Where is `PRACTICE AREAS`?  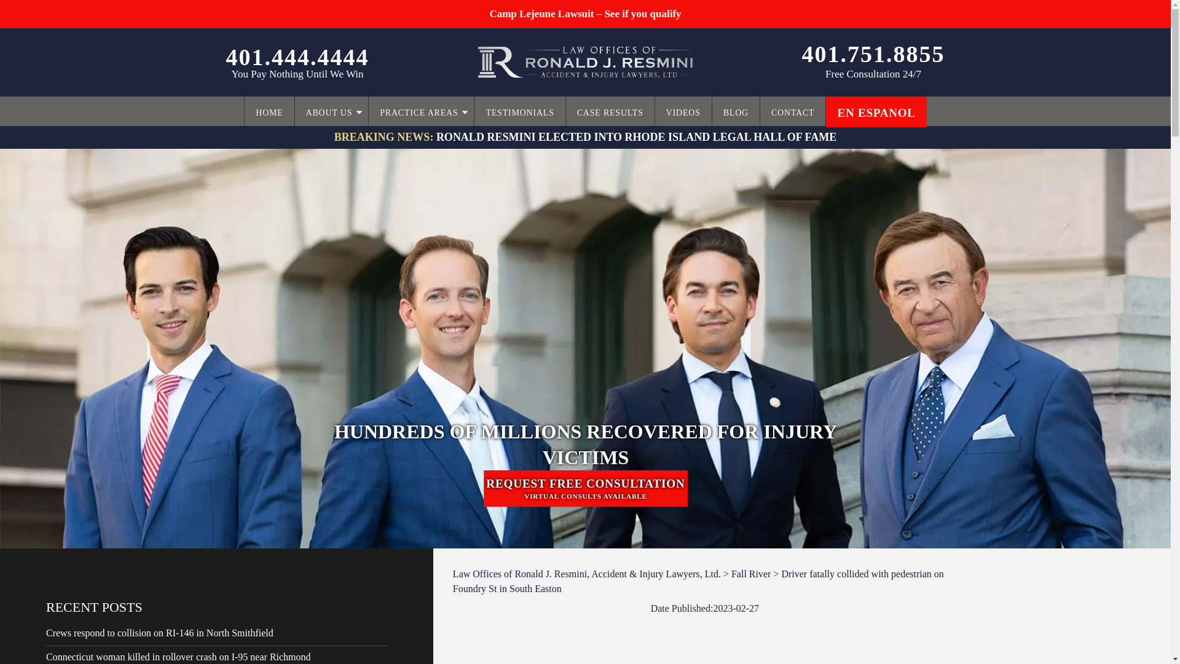 PRACTICE AREAS is located at coordinates (421, 112).